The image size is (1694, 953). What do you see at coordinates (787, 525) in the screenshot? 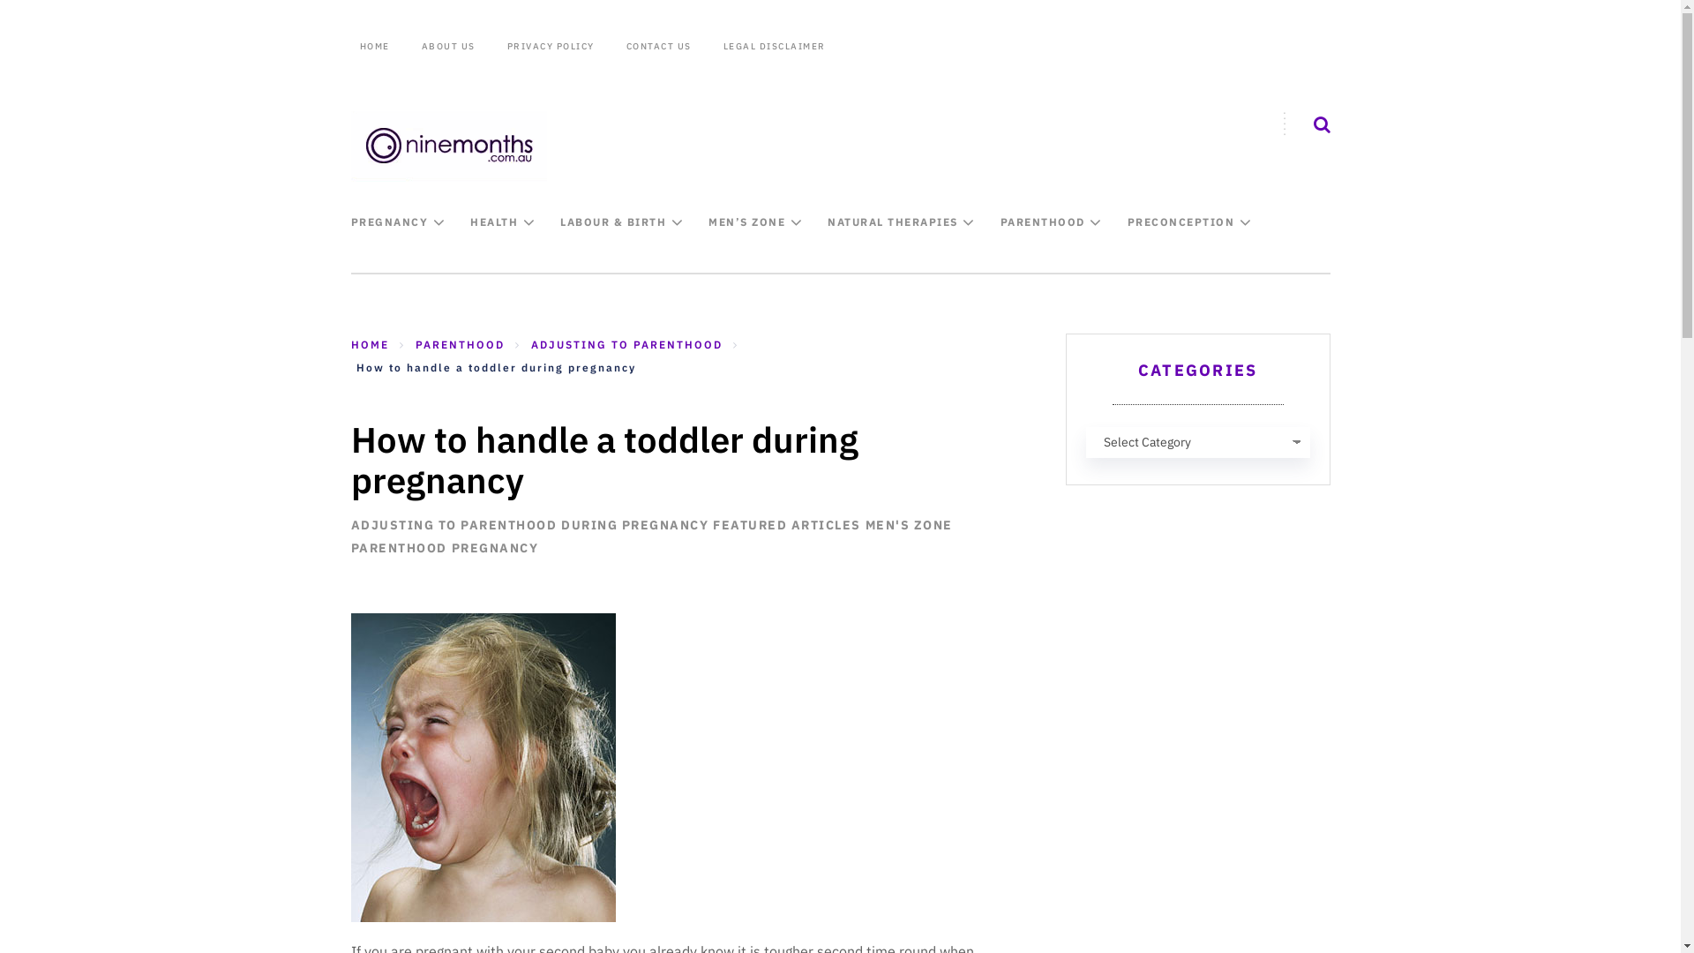
I see `FEATURED ARTICLES` at bounding box center [787, 525].